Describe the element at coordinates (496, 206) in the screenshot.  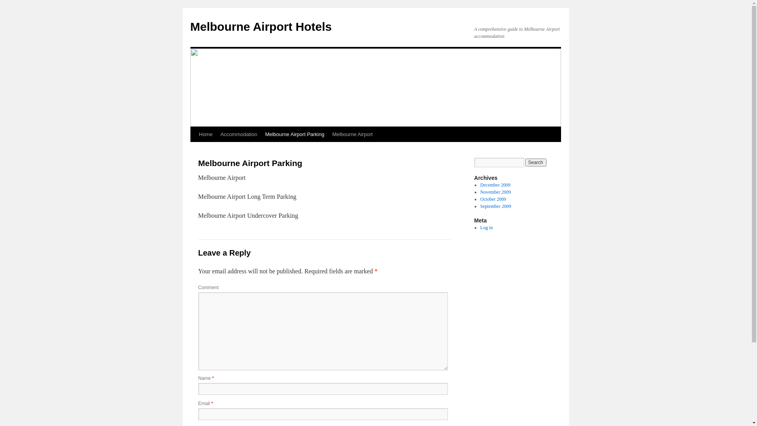
I see `September 2009` at that location.